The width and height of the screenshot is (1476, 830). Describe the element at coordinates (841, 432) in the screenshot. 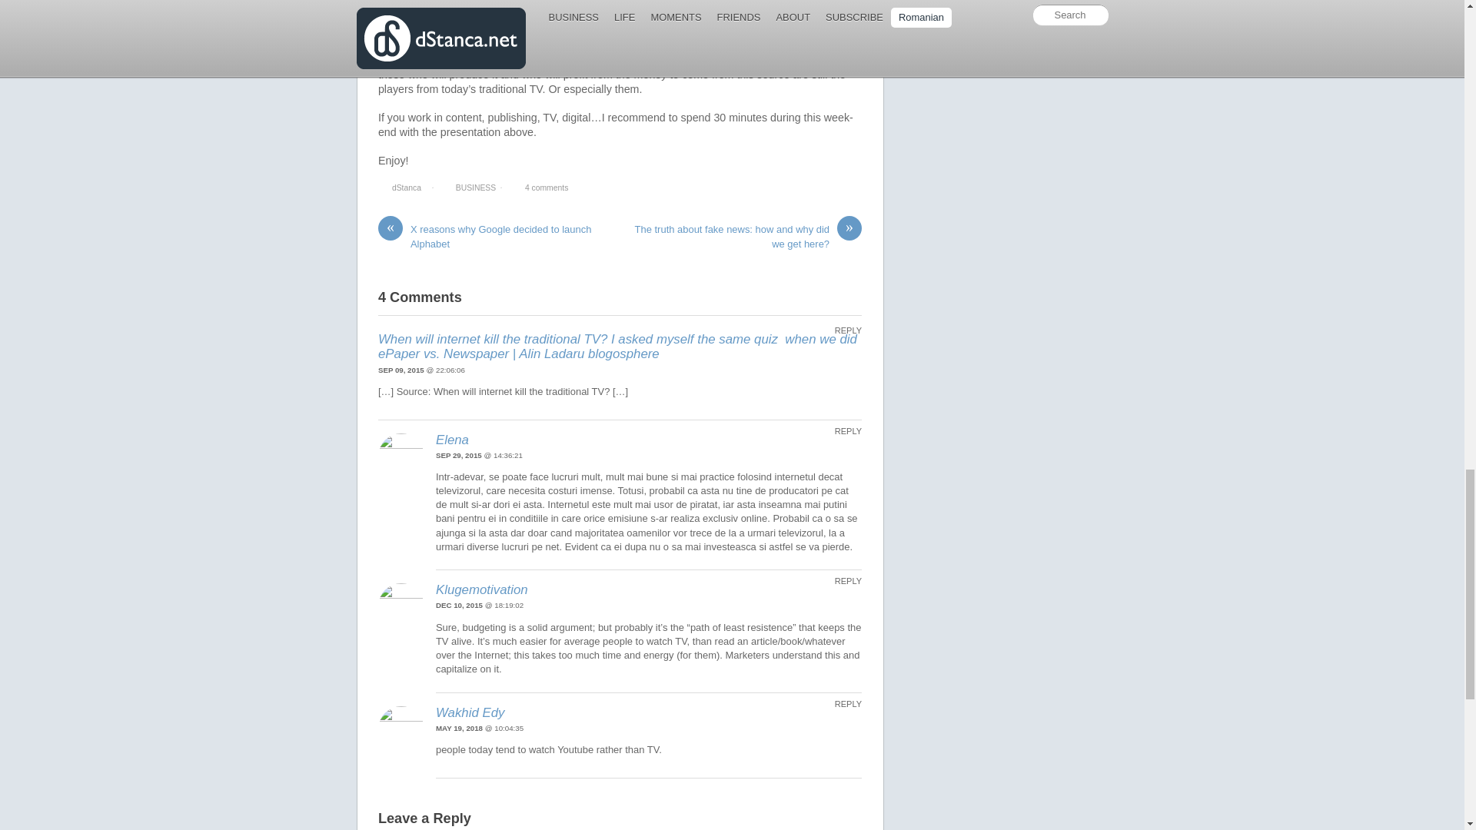

I see `REPLY` at that location.